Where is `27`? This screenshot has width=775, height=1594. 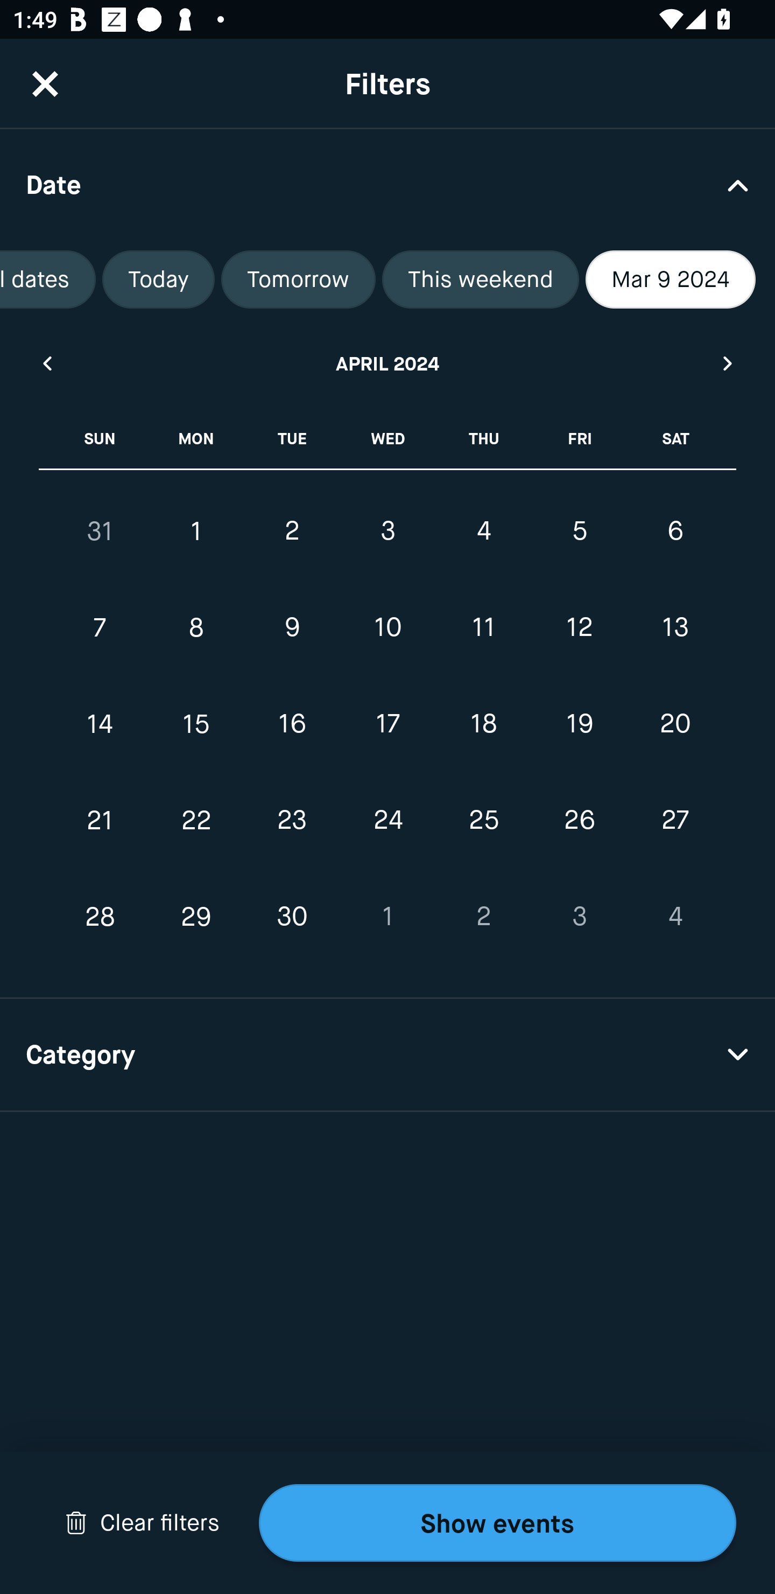
27 is located at coordinates (675, 820).